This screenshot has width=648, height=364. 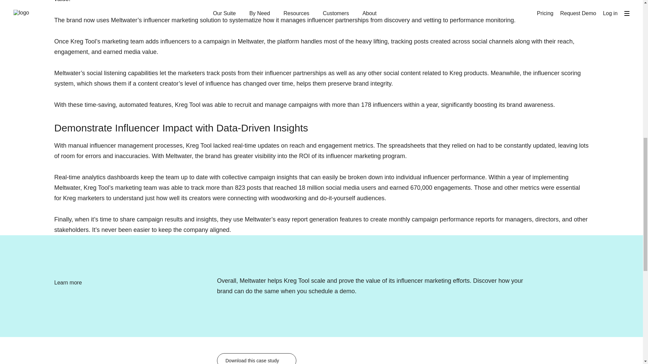 I want to click on Download this case study, so click(x=256, y=359).